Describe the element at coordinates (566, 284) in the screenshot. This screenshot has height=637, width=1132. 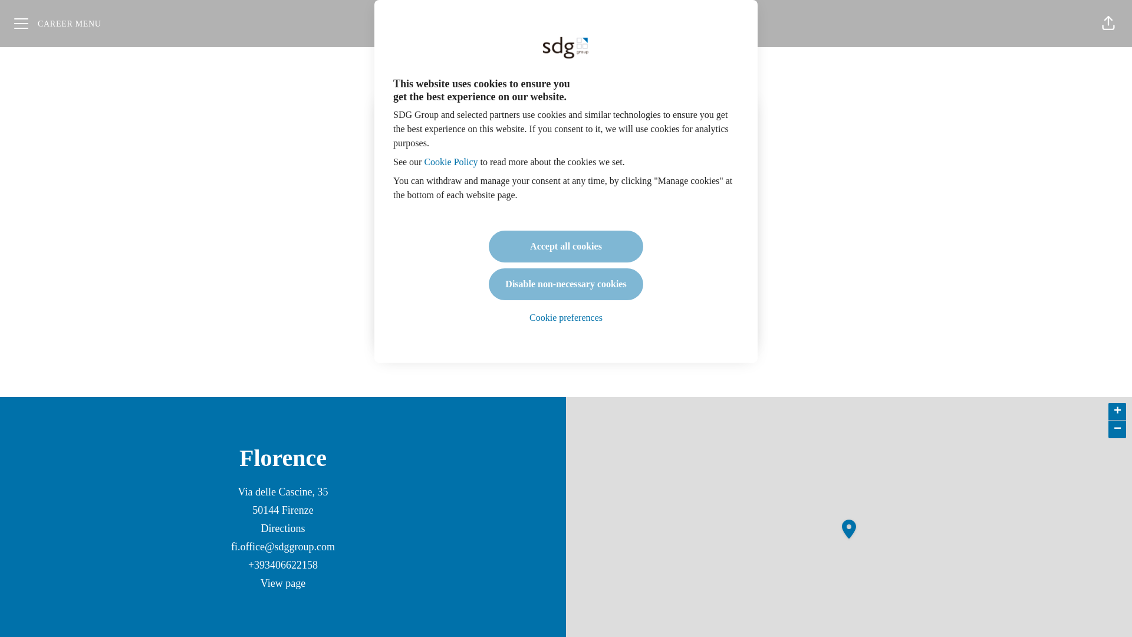
I see `Disable non-necessary cookies` at that location.